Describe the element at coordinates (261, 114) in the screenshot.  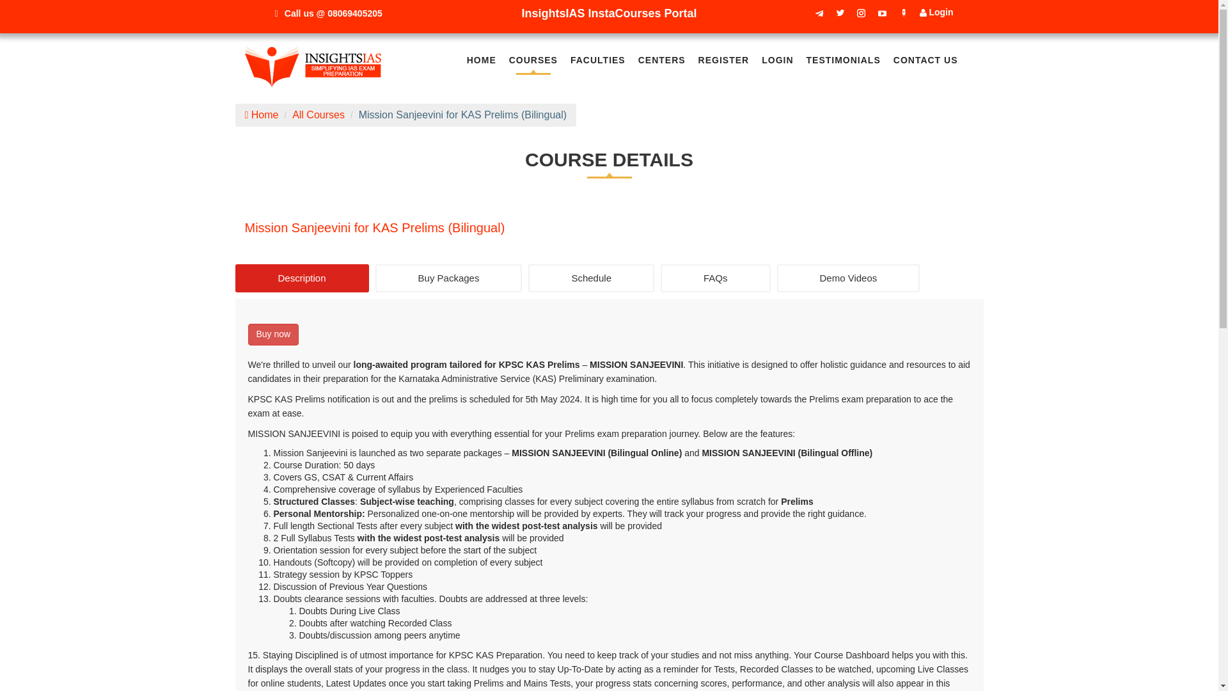
I see `Home` at that location.